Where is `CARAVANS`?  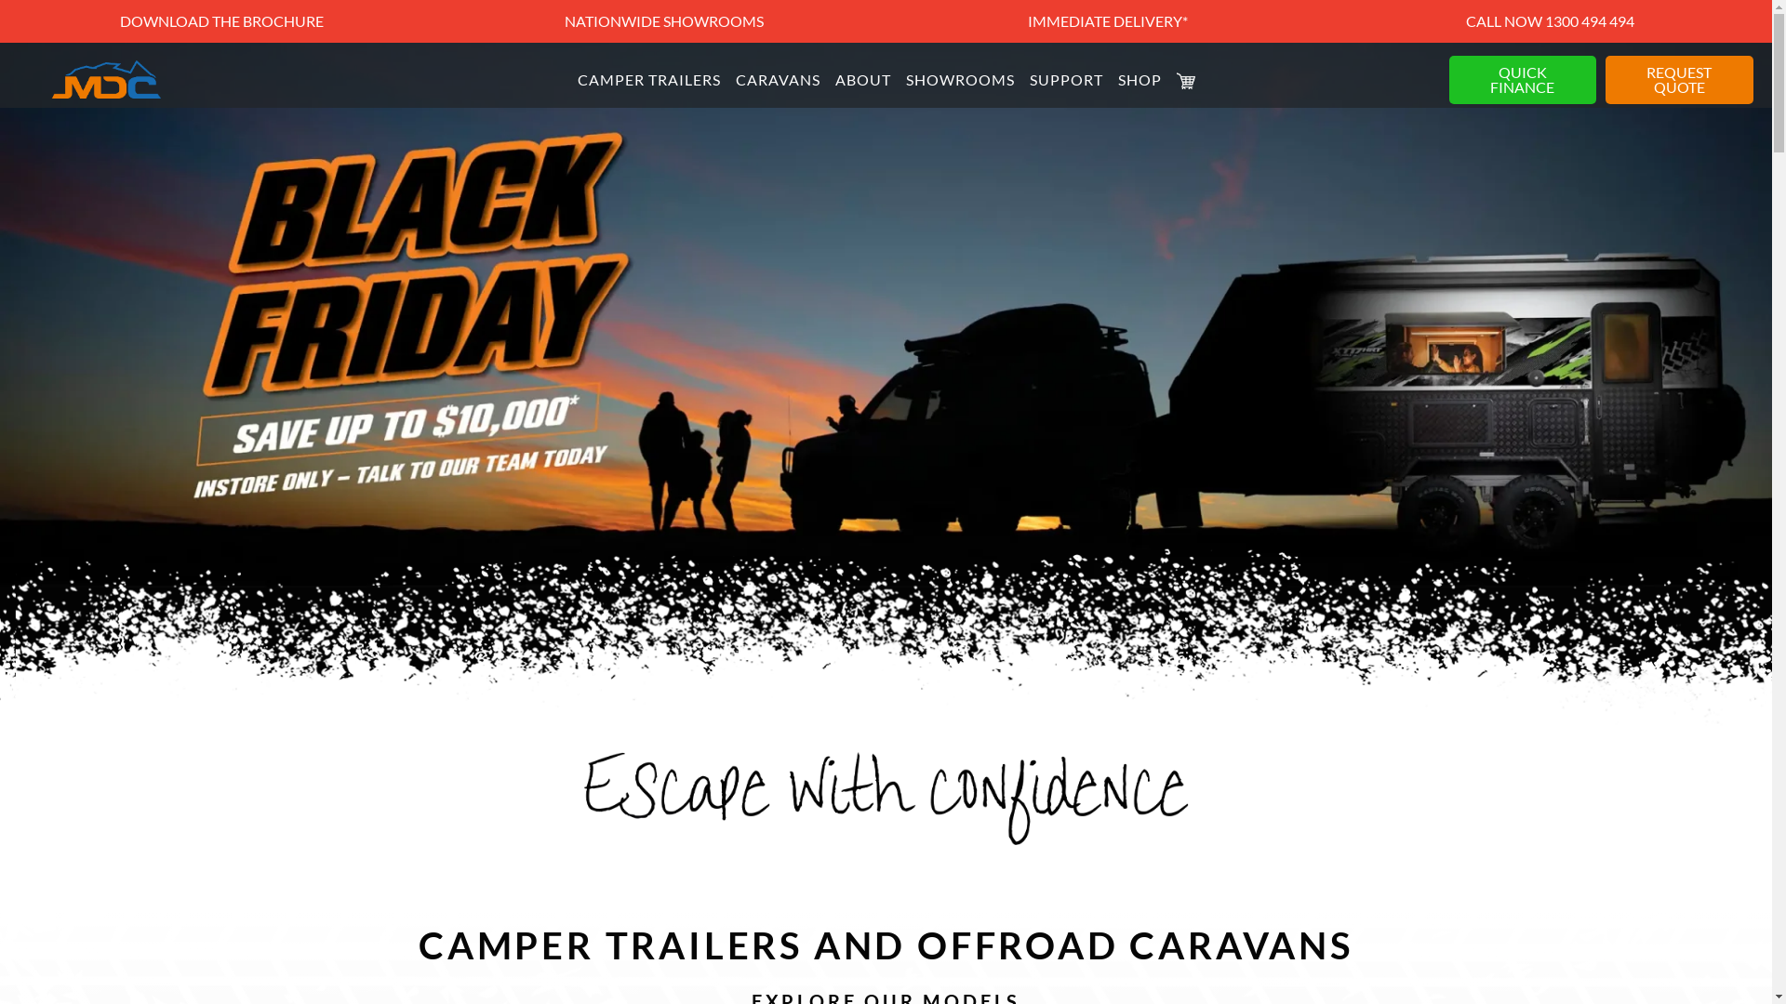
CARAVANS is located at coordinates (778, 80).